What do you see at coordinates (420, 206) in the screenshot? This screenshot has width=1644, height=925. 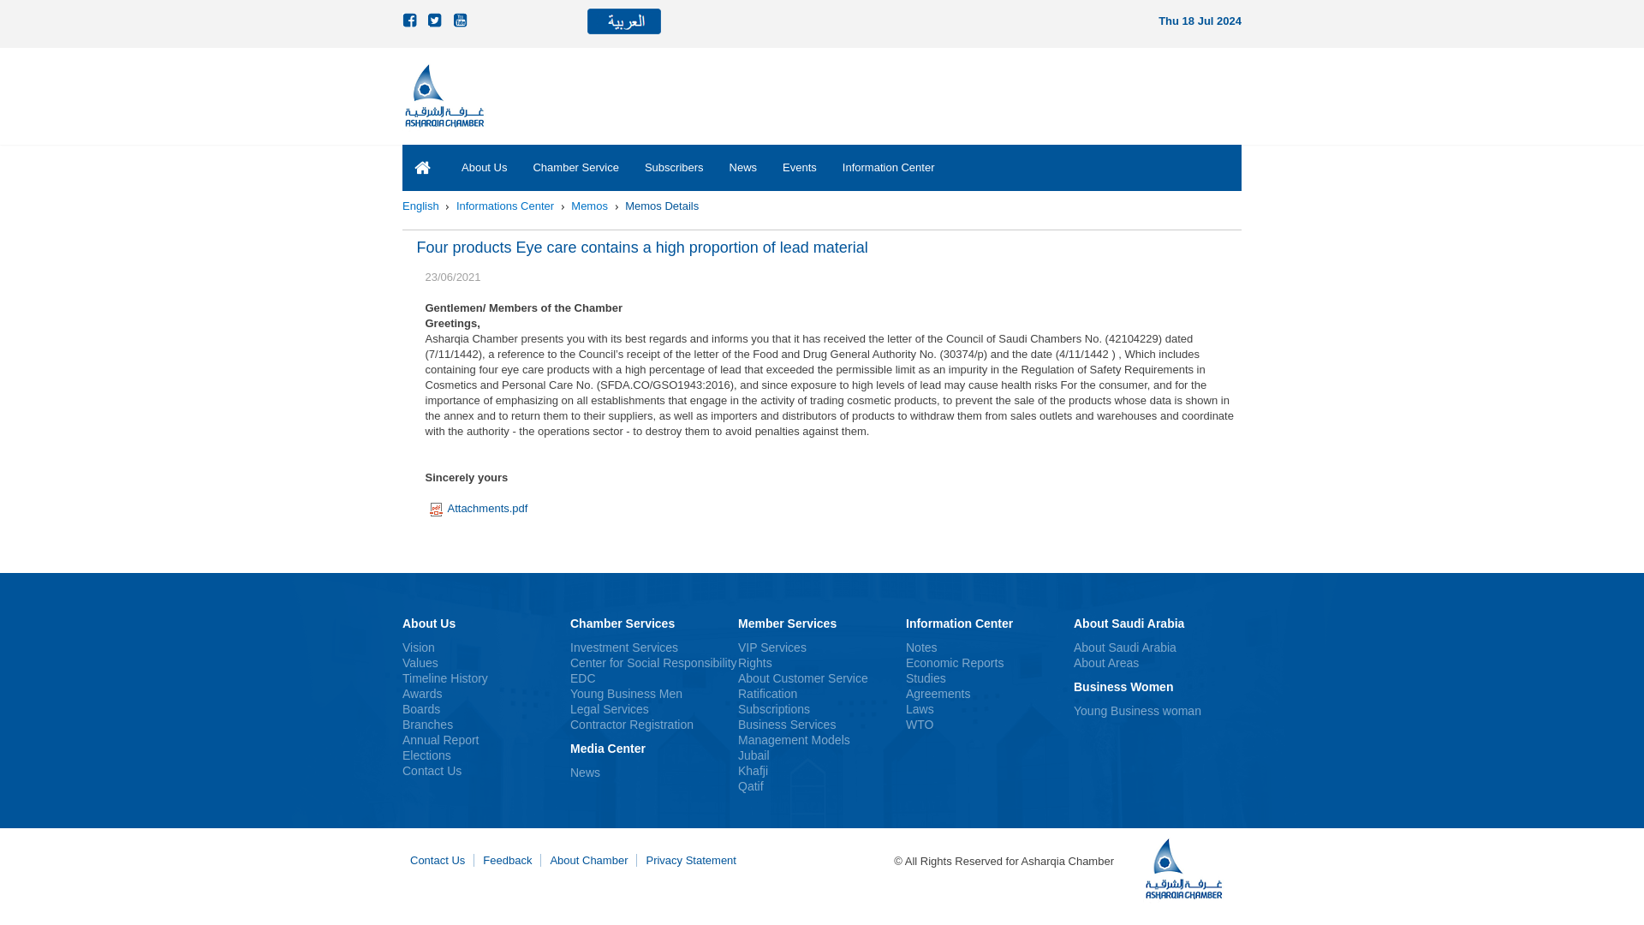 I see `Home` at bounding box center [420, 206].